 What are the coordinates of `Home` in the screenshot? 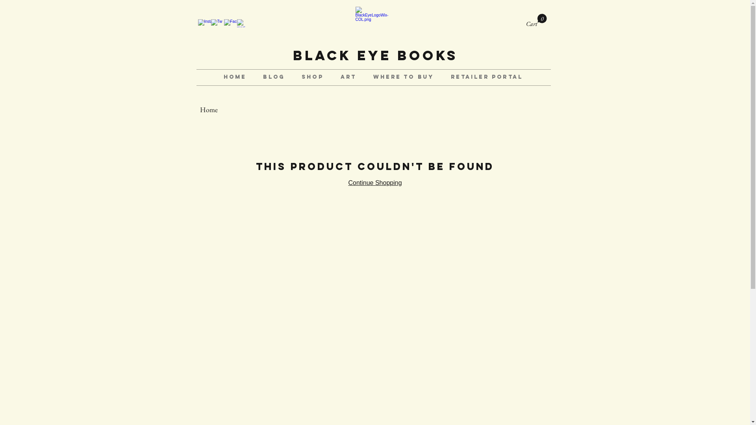 It's located at (235, 77).